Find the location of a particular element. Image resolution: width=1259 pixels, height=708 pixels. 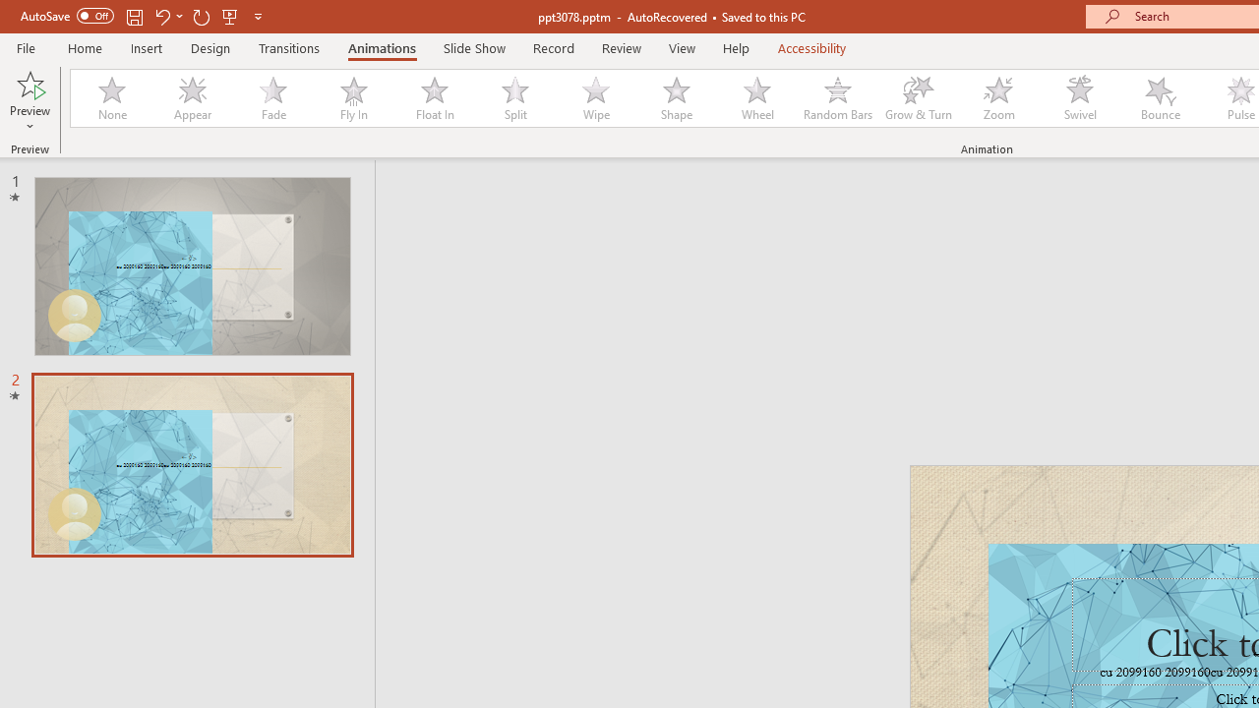

Appear is located at coordinates (192, 98).